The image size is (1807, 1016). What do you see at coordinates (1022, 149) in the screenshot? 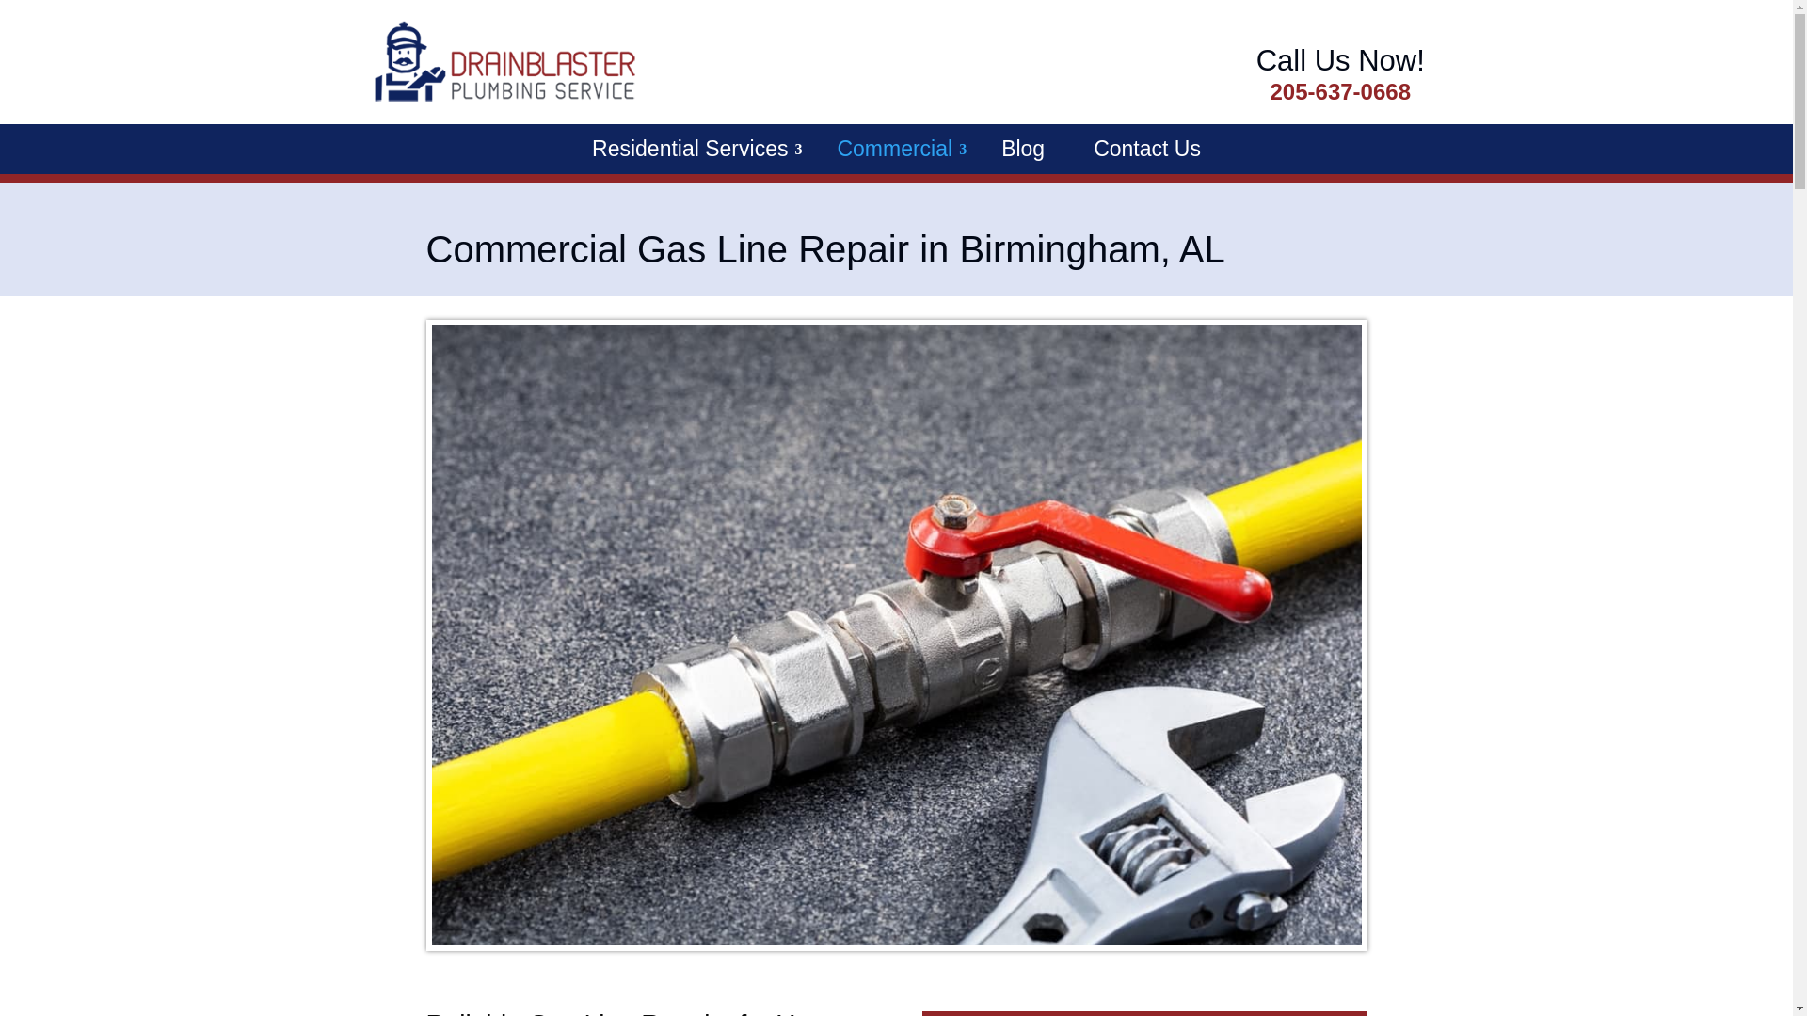
I see `Blog` at bounding box center [1022, 149].